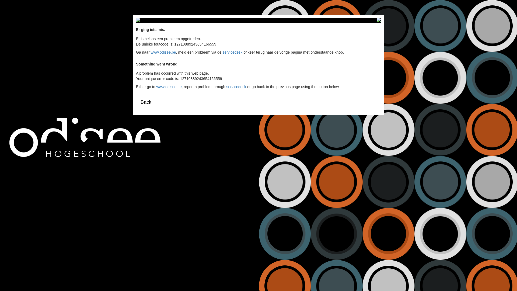 The width and height of the screenshot is (517, 291). I want to click on servicedesk, so click(232, 52).